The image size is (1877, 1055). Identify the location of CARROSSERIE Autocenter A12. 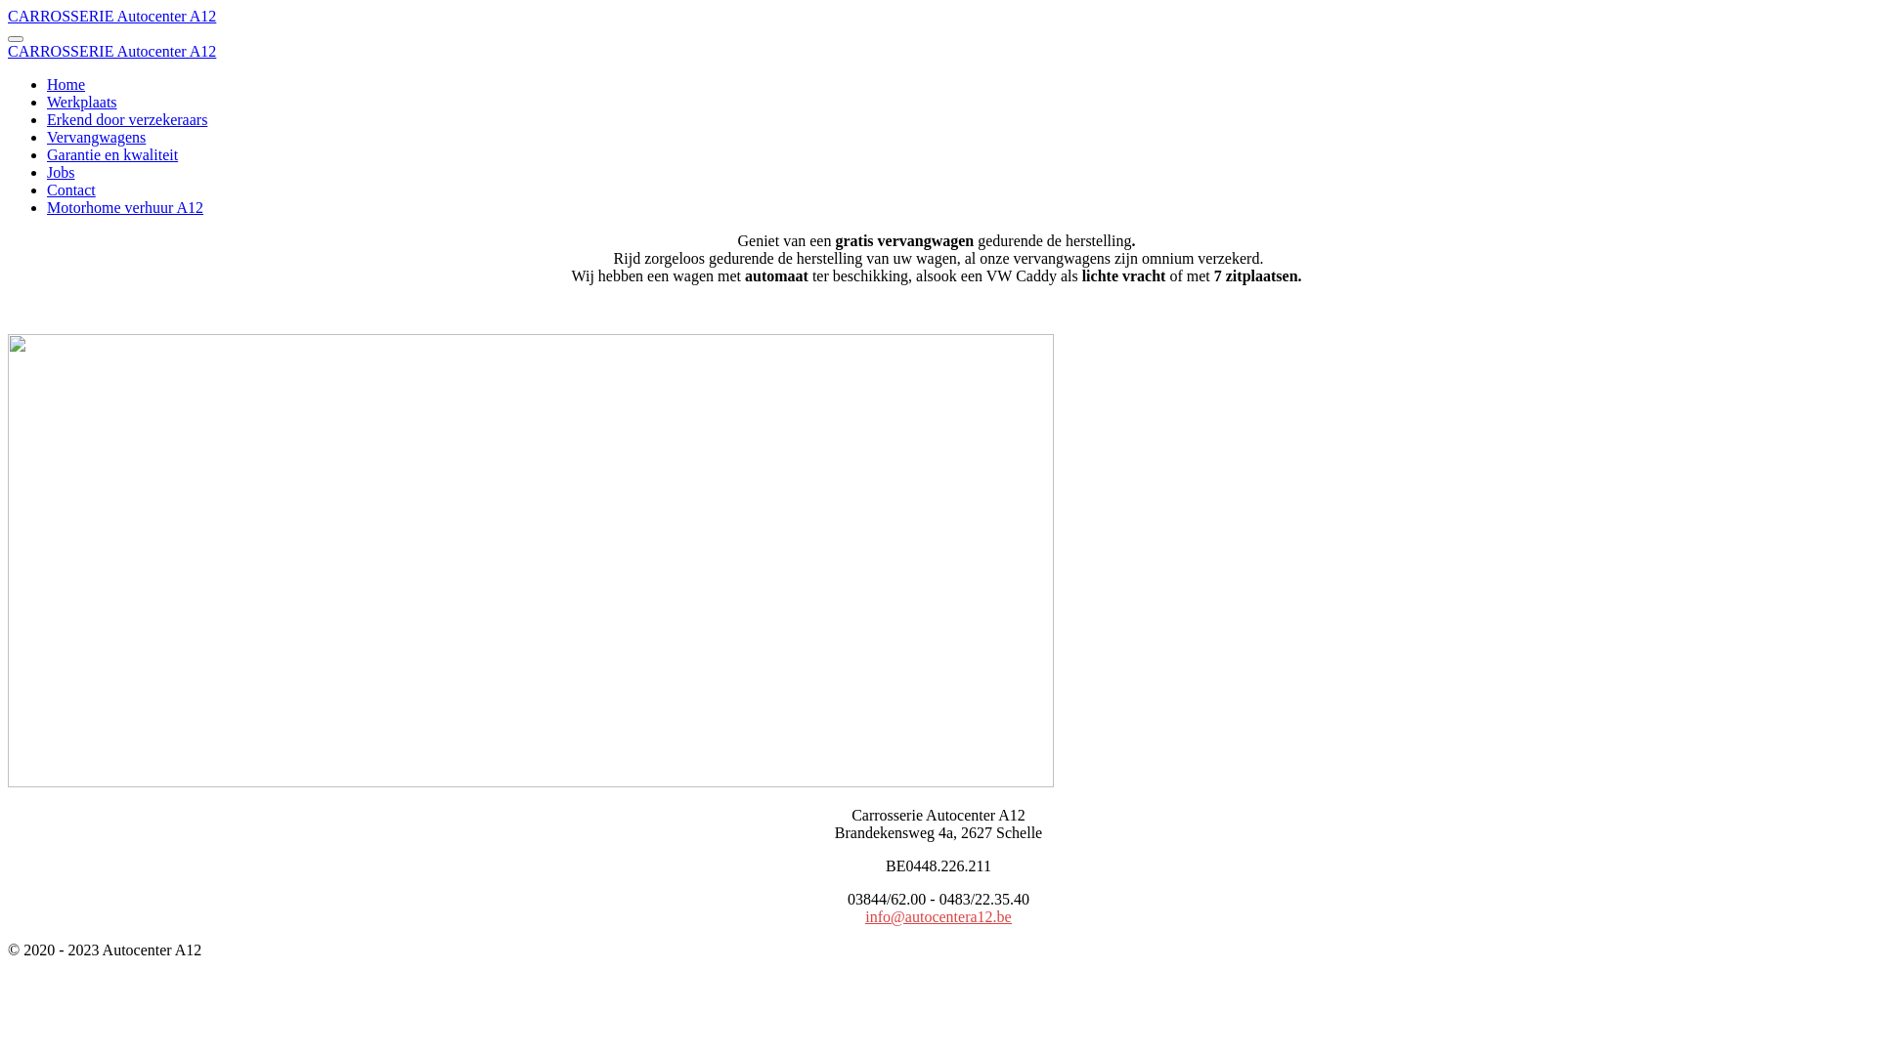
(111, 16).